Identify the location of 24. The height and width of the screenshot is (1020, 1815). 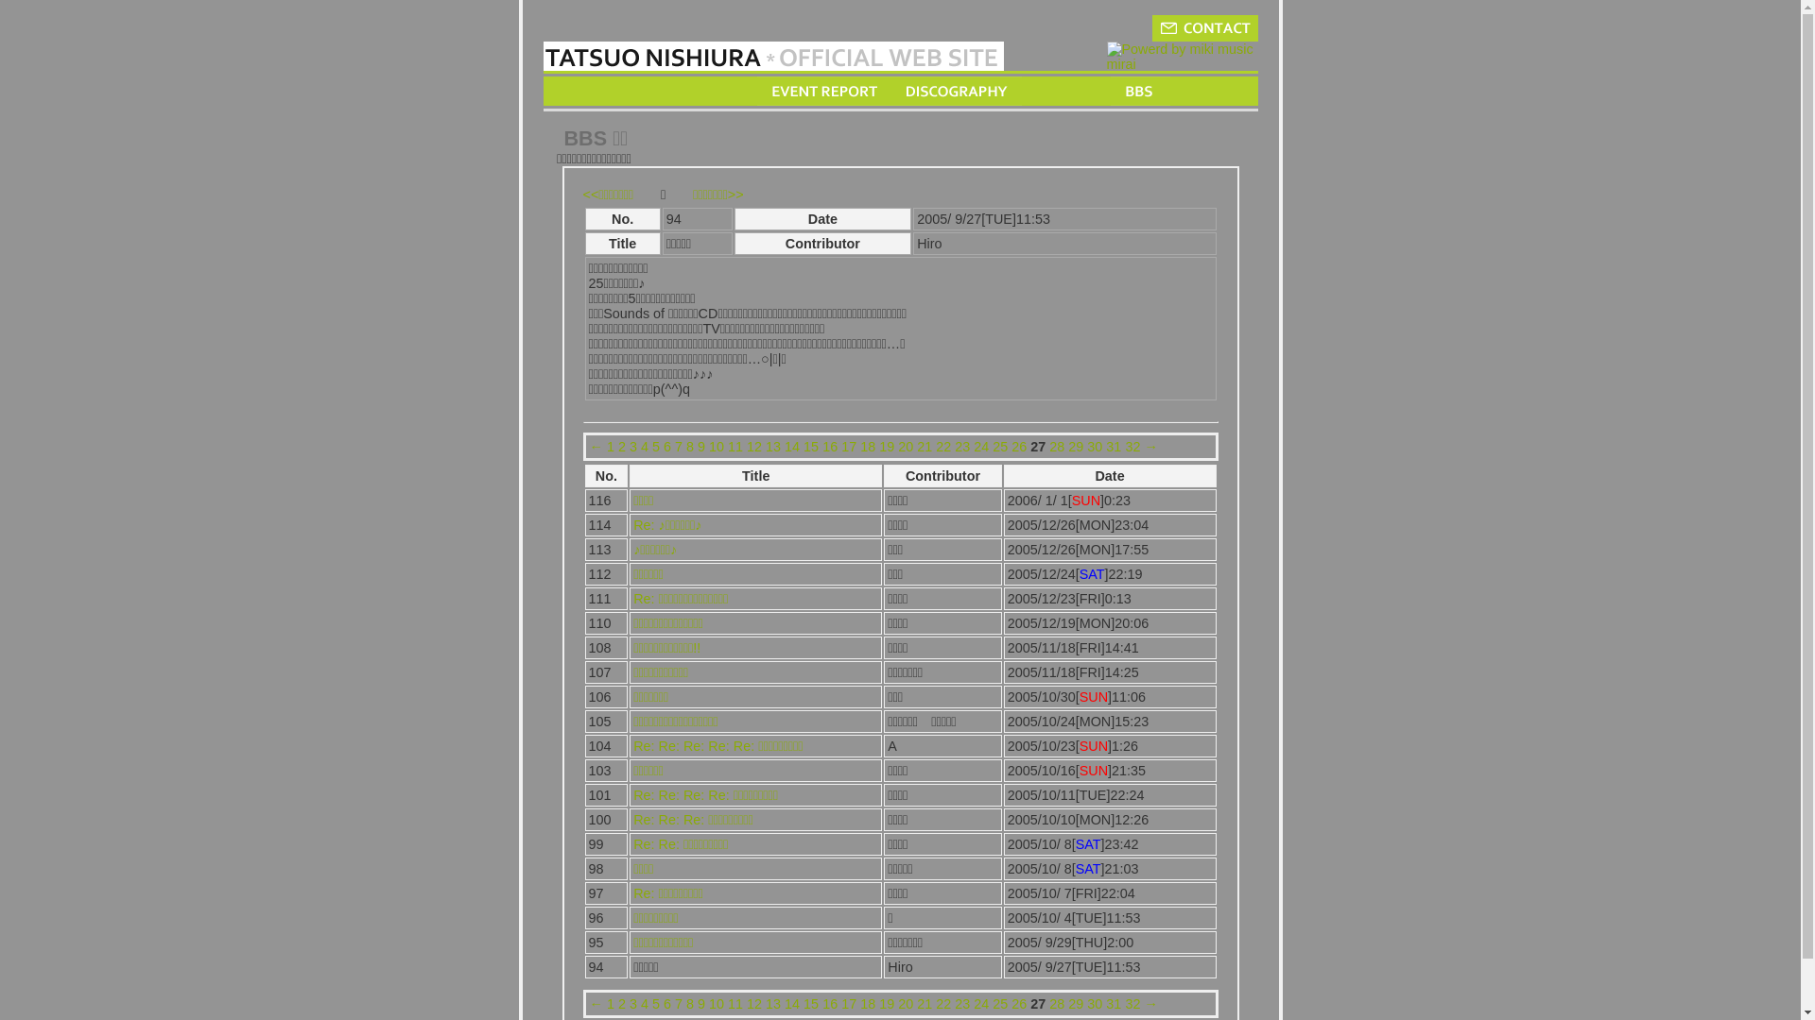
(981, 447).